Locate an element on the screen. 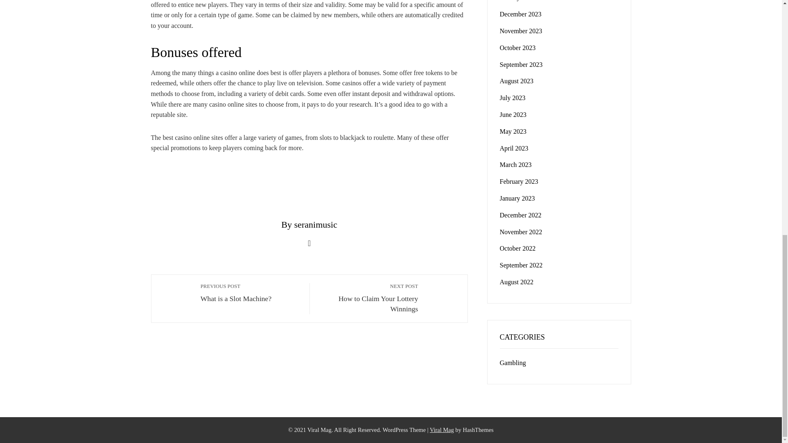  December 2023 is located at coordinates (518, 48).